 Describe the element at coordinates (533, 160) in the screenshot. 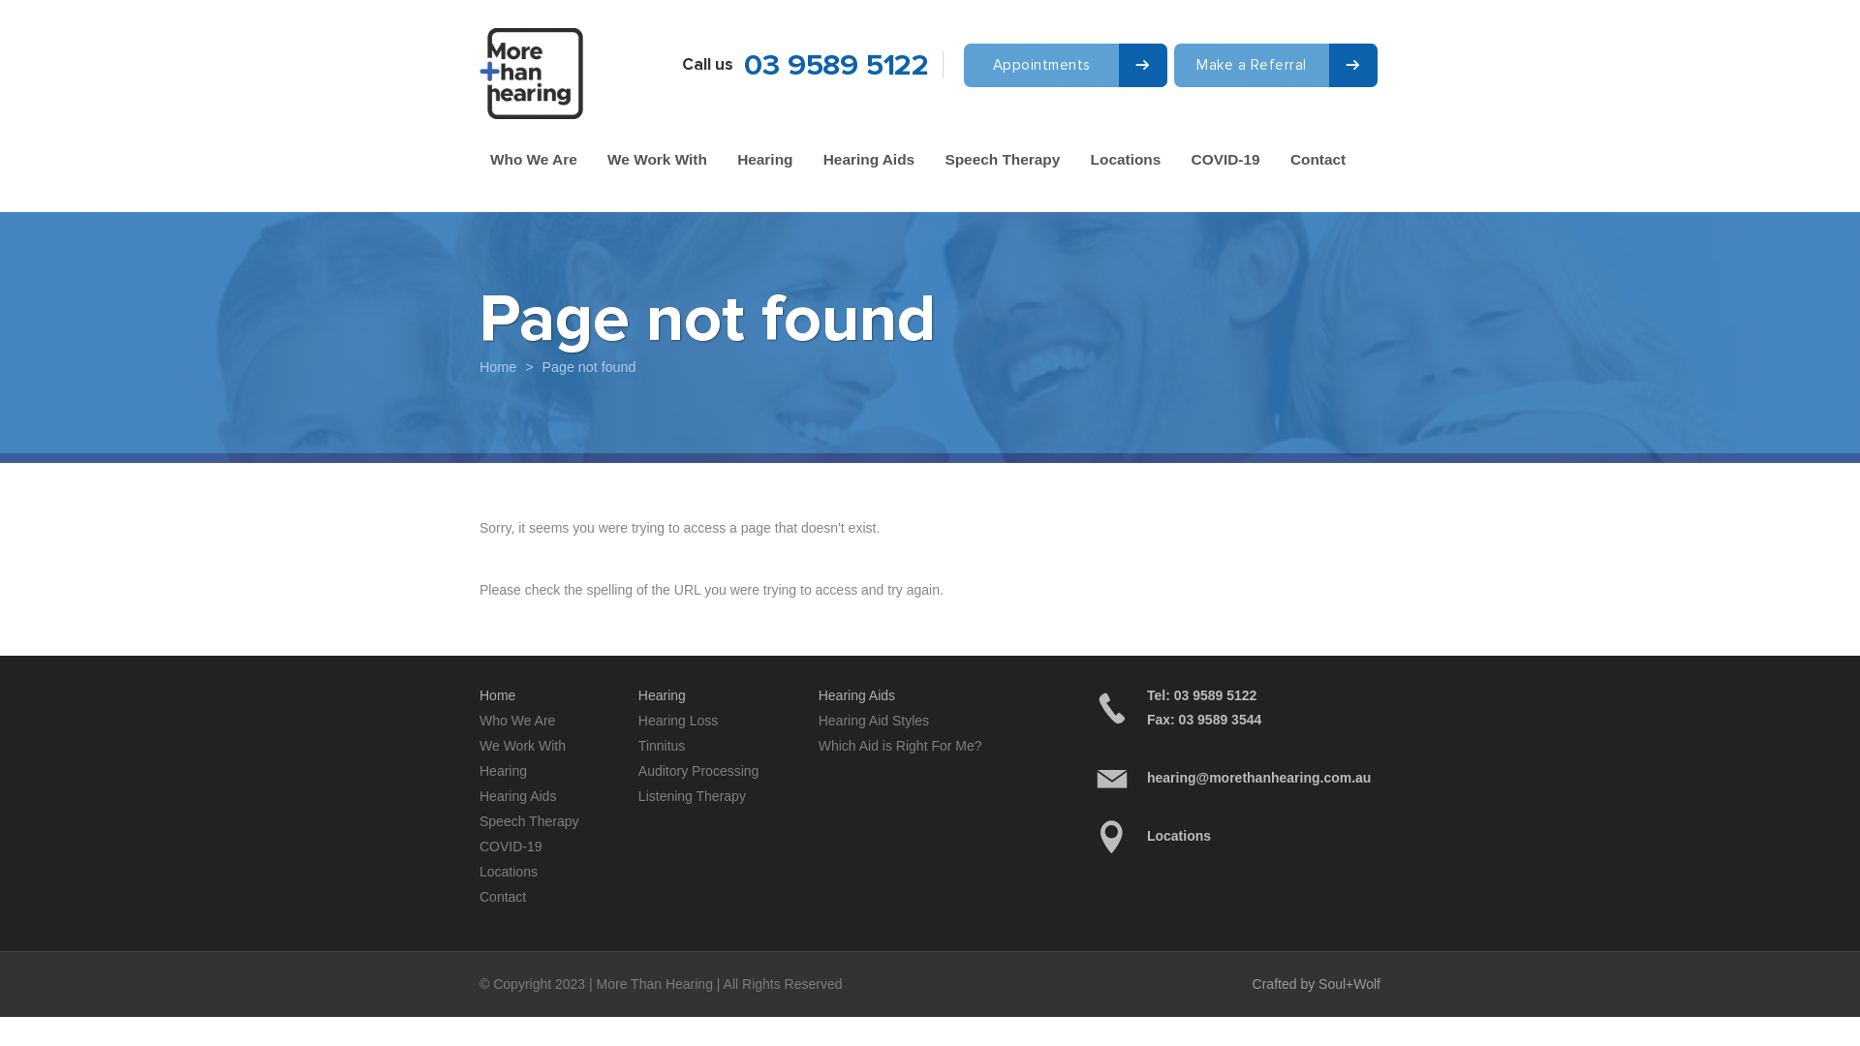

I see `Who We Are` at that location.